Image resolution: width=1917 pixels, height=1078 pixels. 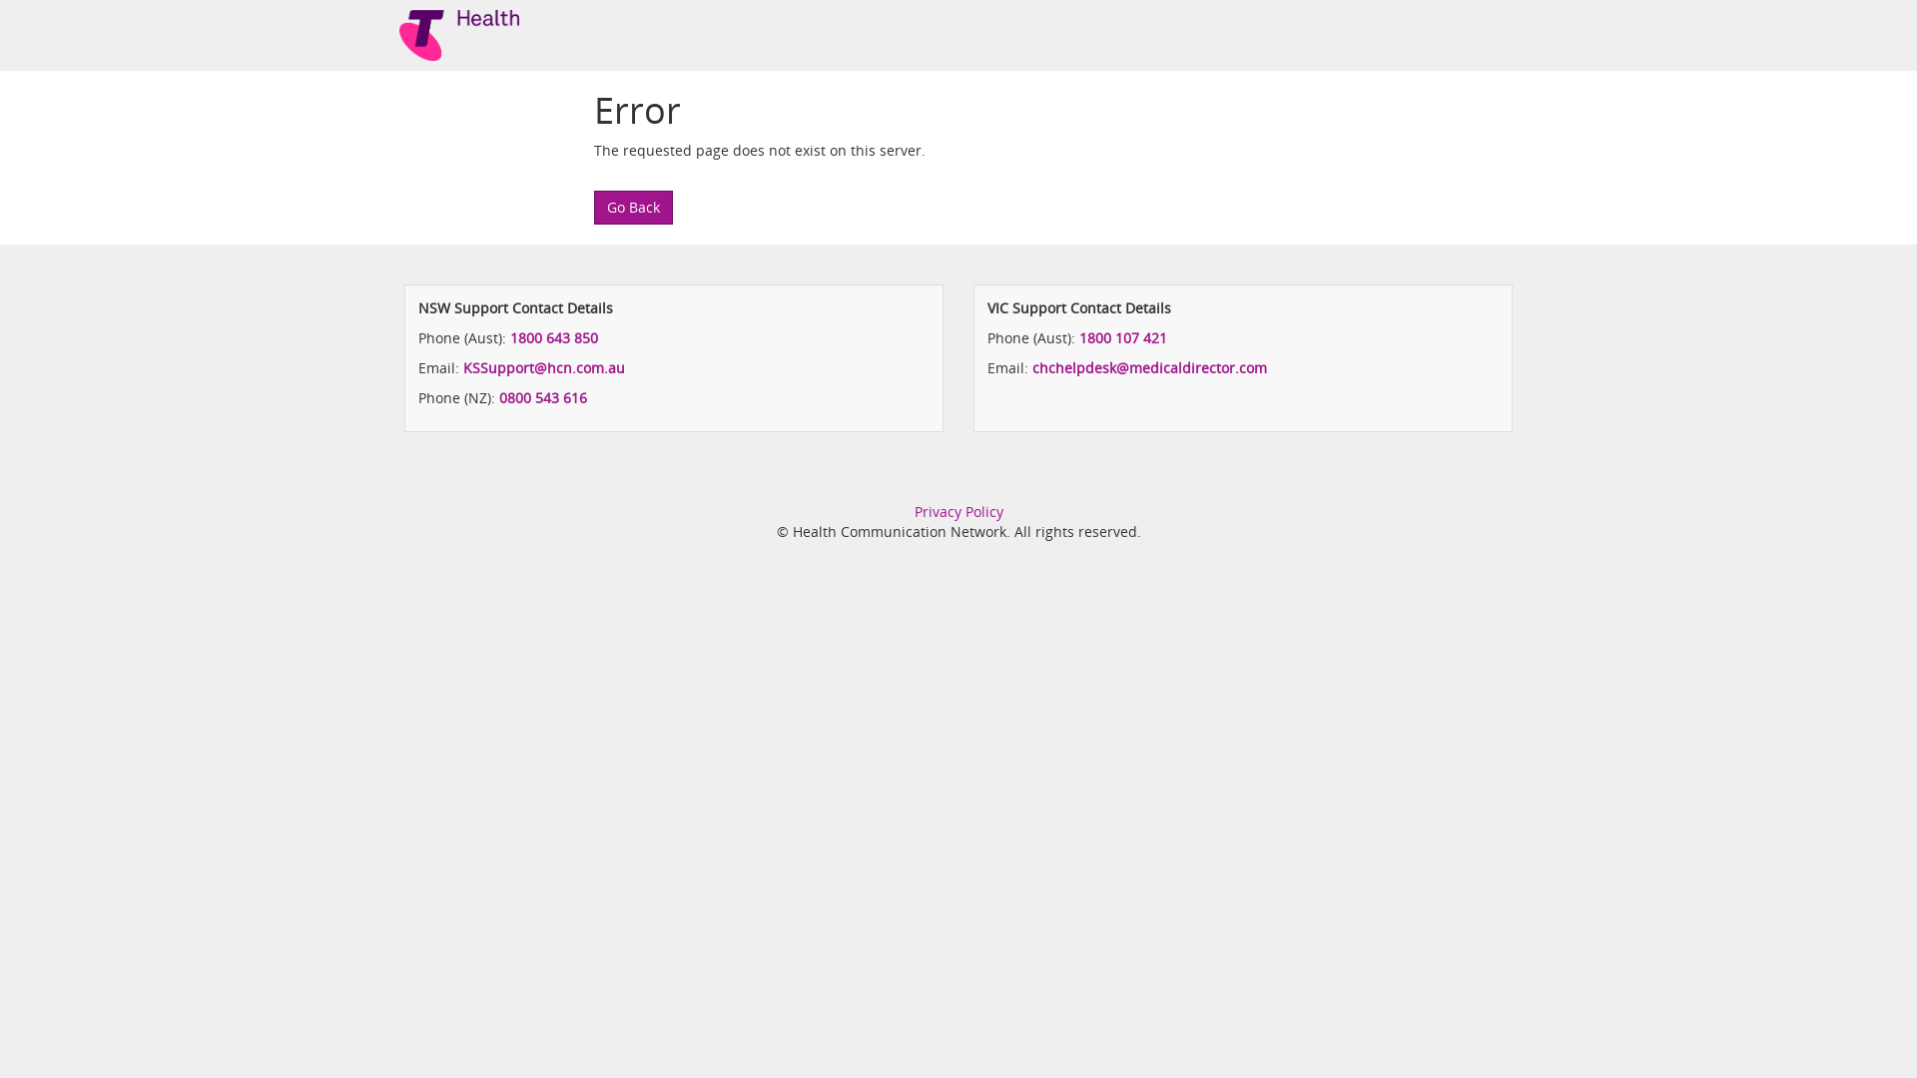 What do you see at coordinates (1123, 337) in the screenshot?
I see `1800 107 421` at bounding box center [1123, 337].